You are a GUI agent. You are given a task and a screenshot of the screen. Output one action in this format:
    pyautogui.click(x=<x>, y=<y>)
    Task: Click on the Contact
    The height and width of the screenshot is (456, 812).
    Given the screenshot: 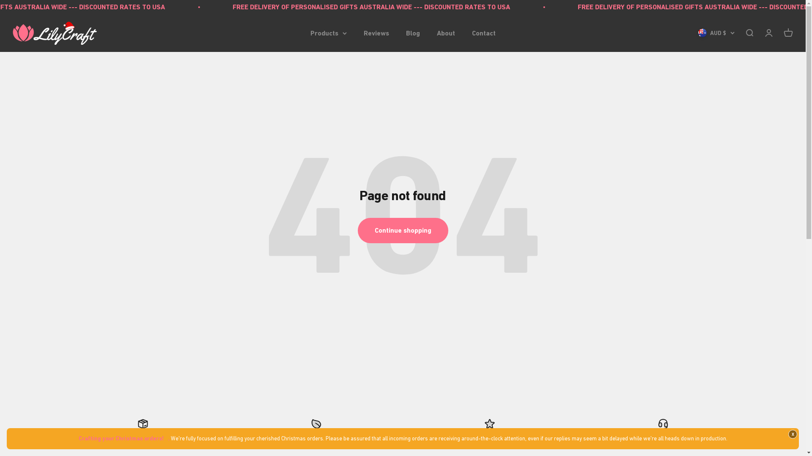 What is the action you would take?
    pyautogui.click(x=484, y=33)
    